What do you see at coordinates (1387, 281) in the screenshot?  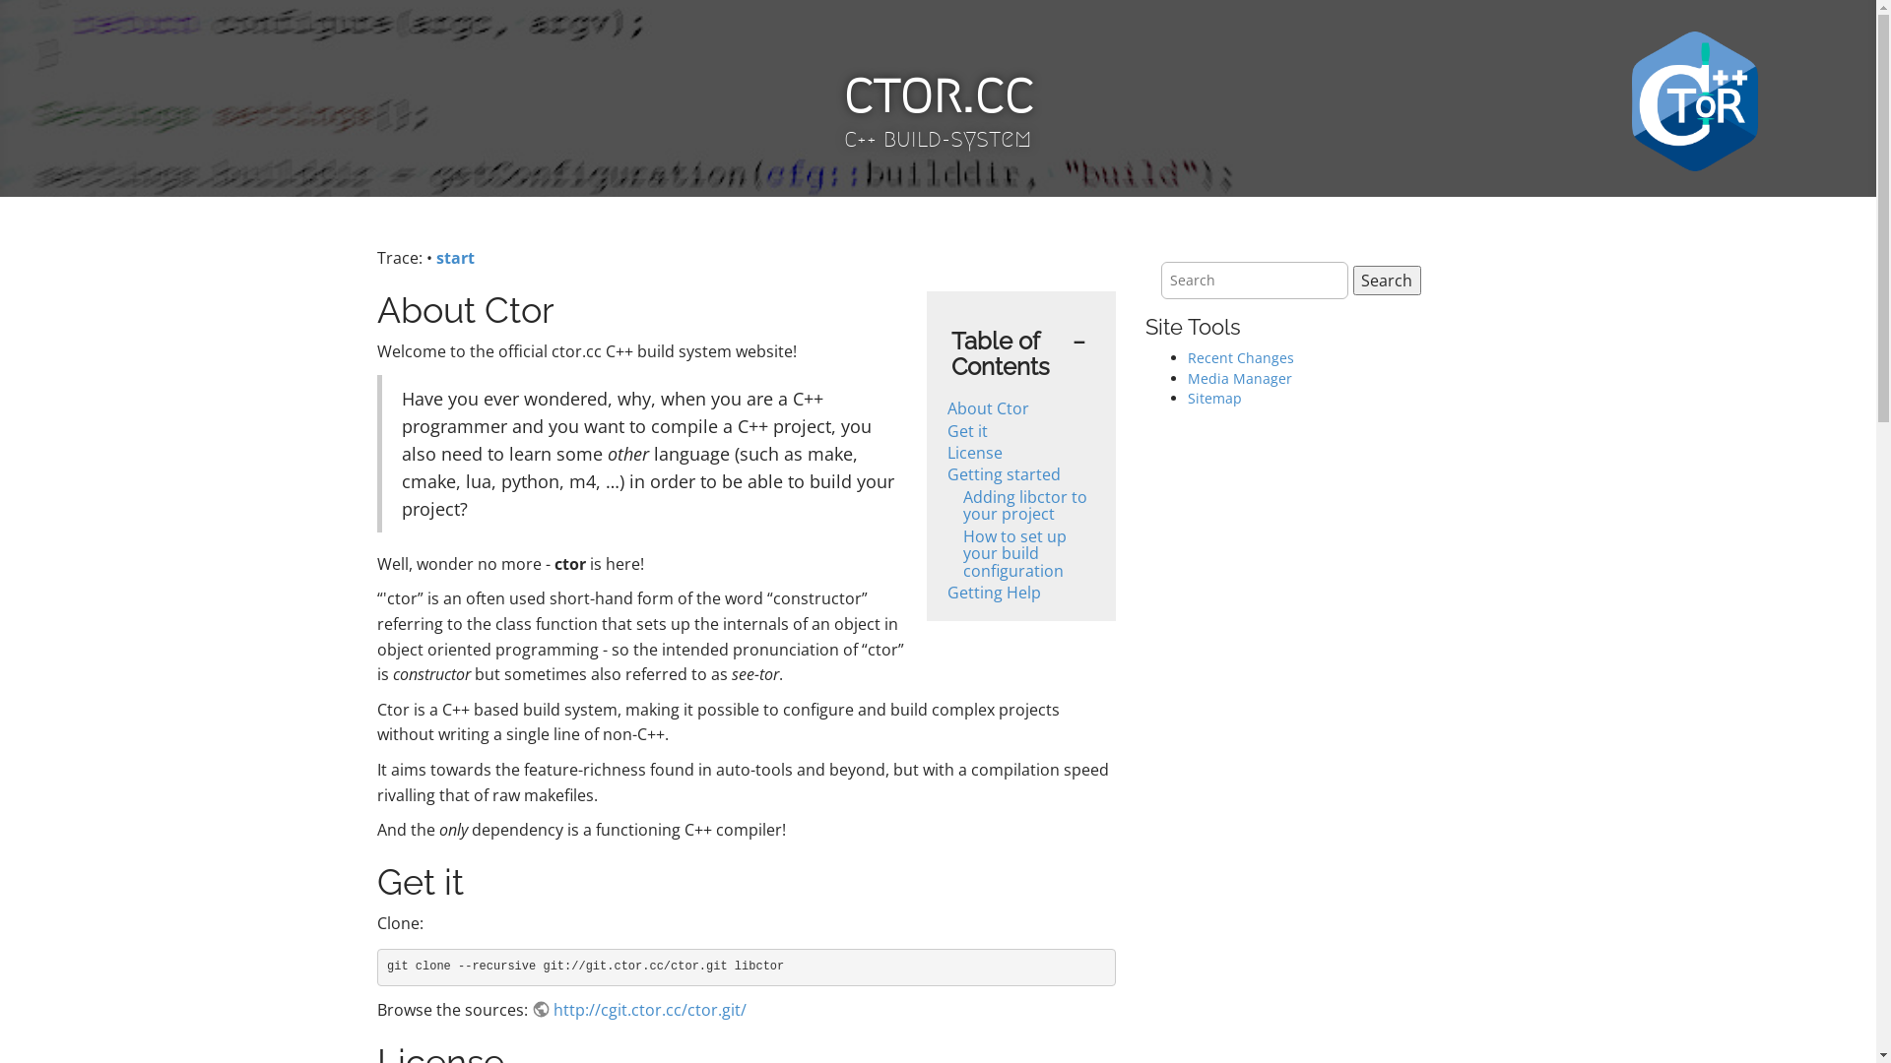 I see `Search` at bounding box center [1387, 281].